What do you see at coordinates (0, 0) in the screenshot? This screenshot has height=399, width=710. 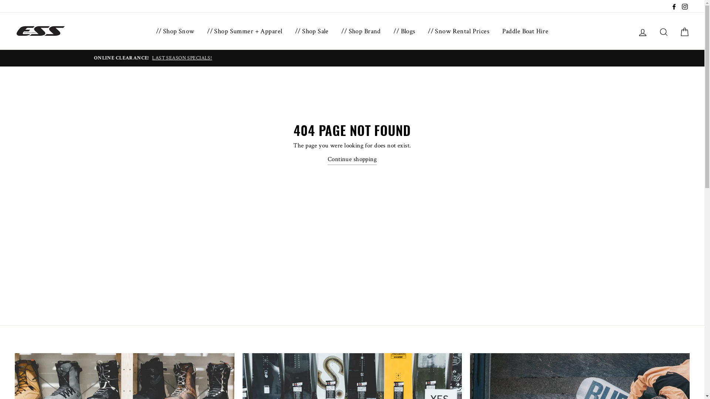 I see `Skip to content` at bounding box center [0, 0].